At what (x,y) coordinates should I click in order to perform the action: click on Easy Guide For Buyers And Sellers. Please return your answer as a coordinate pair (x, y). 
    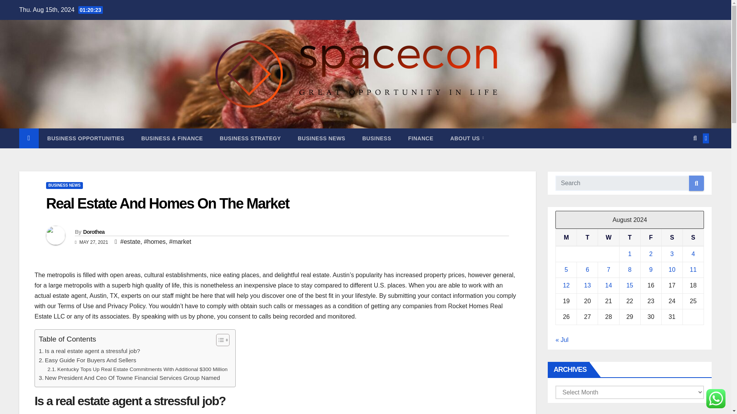
    Looking at the image, I should click on (88, 360).